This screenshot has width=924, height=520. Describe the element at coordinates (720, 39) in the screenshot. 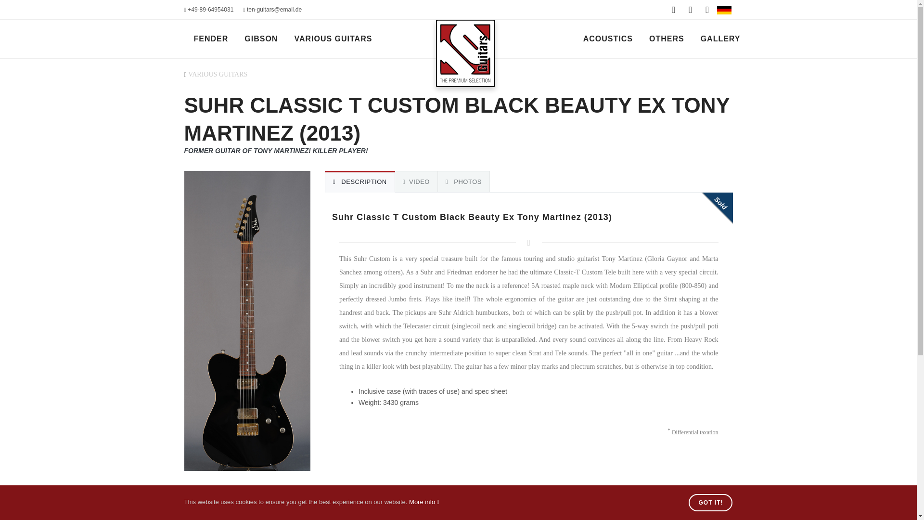

I see `GALLERY` at that location.